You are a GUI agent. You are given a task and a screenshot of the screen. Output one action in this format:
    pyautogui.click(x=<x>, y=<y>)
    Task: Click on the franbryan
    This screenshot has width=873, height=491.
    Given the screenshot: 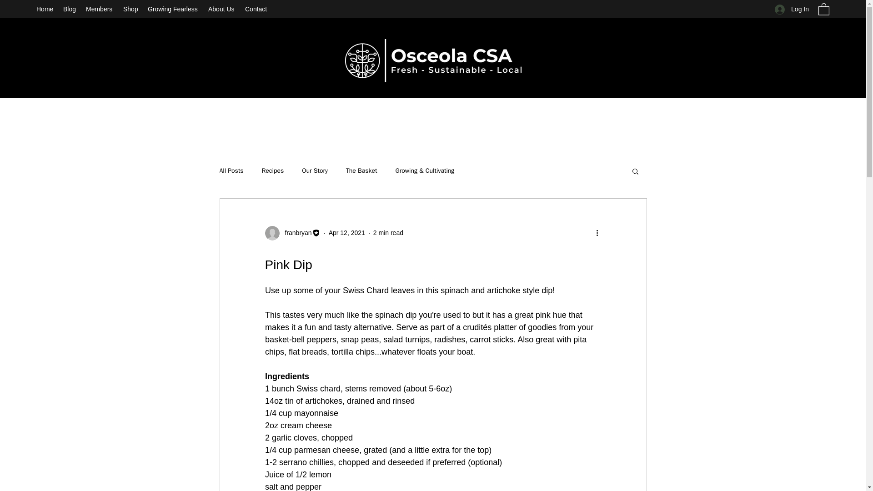 What is the action you would take?
    pyautogui.click(x=296, y=233)
    